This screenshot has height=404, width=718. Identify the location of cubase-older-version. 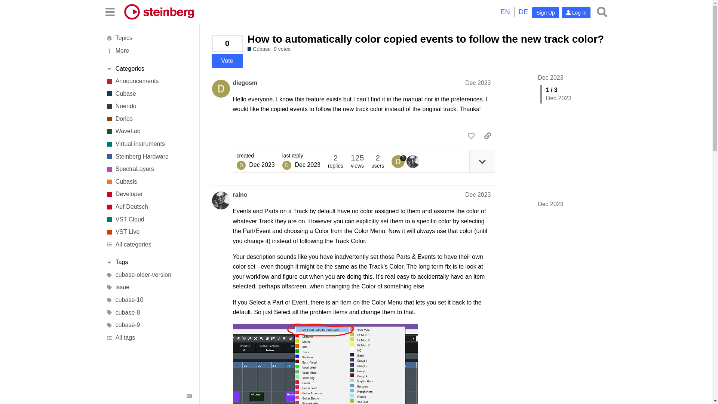
(148, 275).